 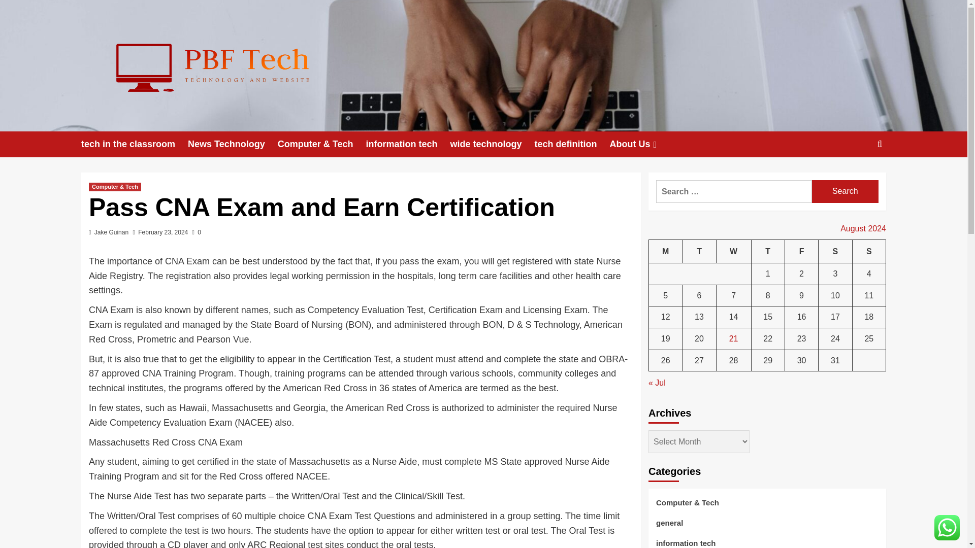 What do you see at coordinates (733, 251) in the screenshot?
I see `Wednesday` at bounding box center [733, 251].